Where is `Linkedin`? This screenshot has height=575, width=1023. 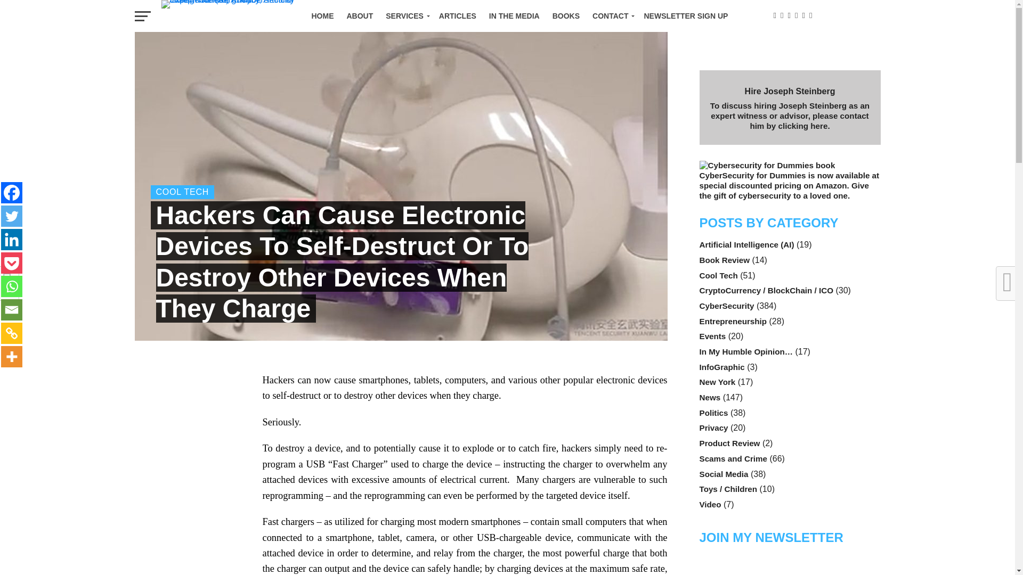
Linkedin is located at coordinates (12, 239).